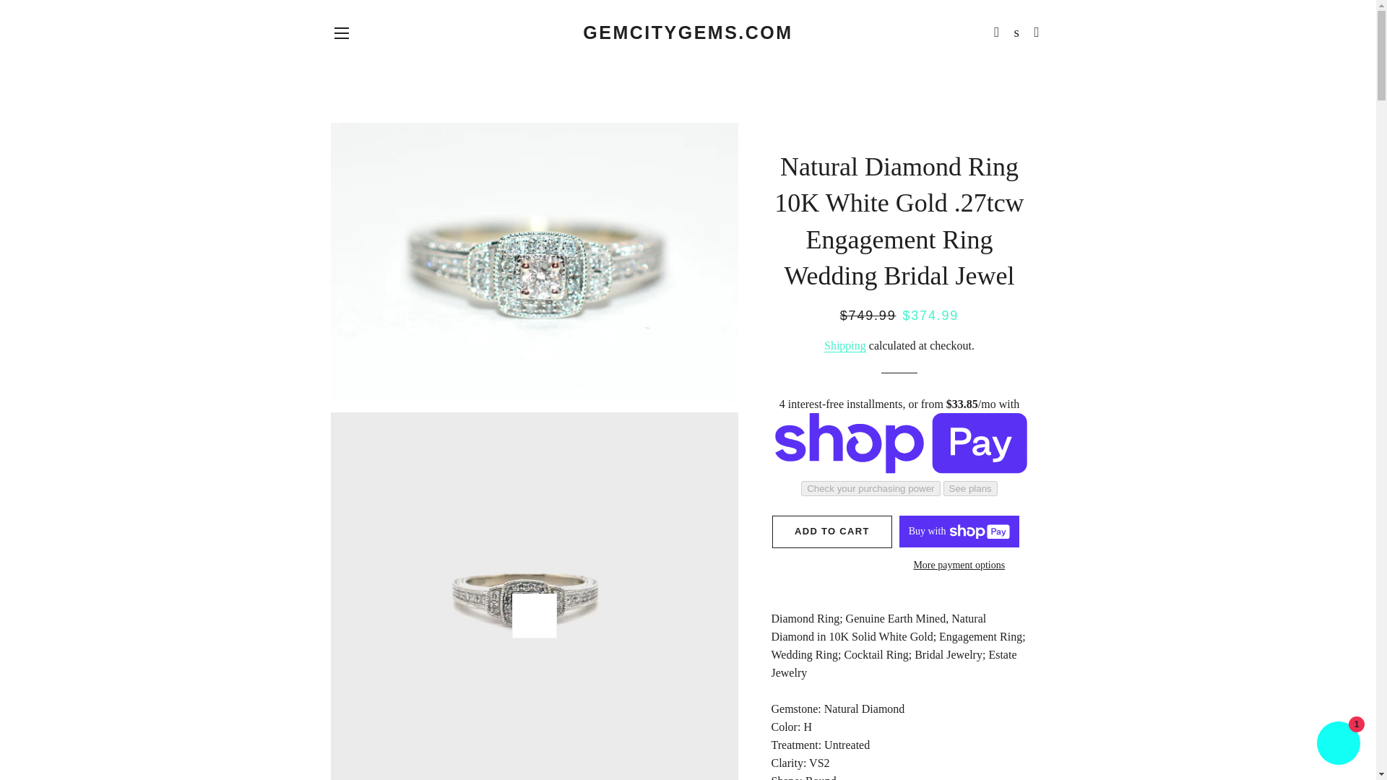  Describe the element at coordinates (959, 565) in the screenshot. I see `More payment options` at that location.